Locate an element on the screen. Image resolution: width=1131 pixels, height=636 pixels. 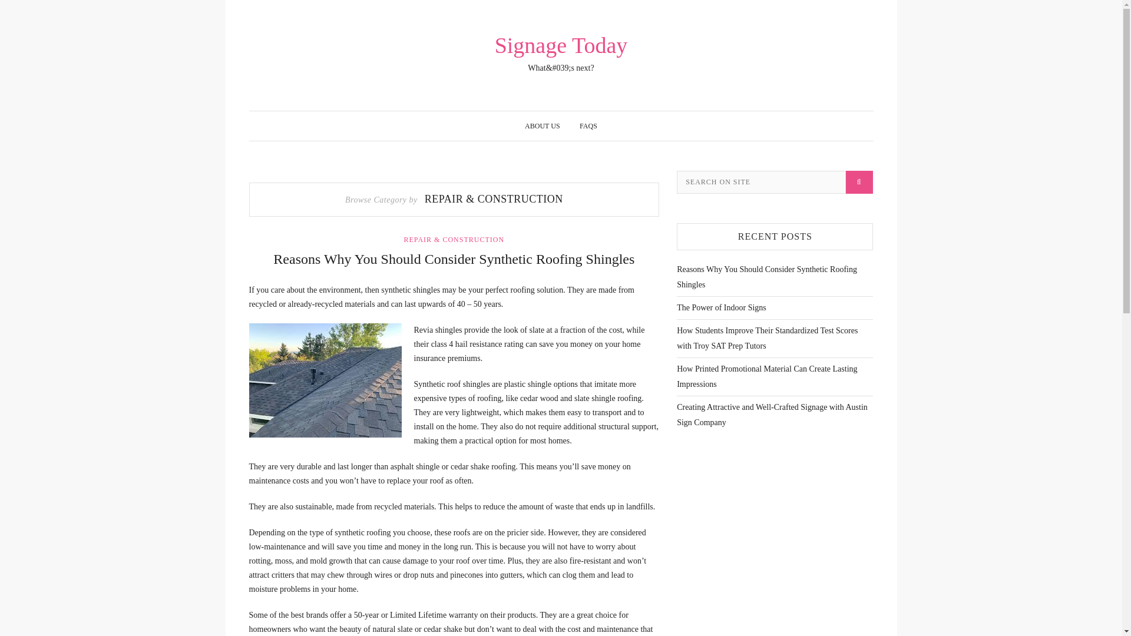
FAQS is located at coordinates (588, 126).